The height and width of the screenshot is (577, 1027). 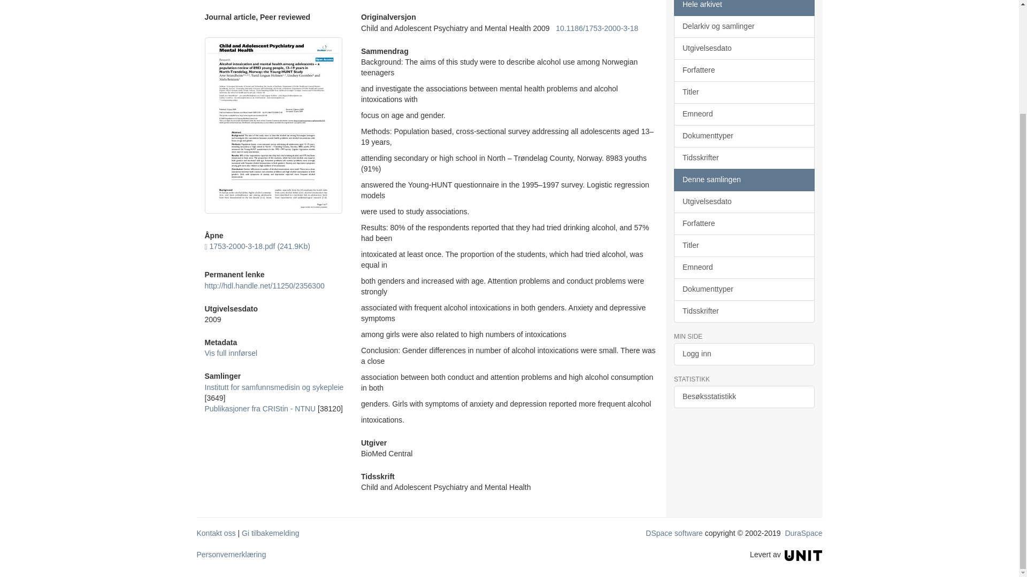 What do you see at coordinates (260, 409) in the screenshot?
I see `Publikasjoner fra CRIStin - NTNU` at bounding box center [260, 409].